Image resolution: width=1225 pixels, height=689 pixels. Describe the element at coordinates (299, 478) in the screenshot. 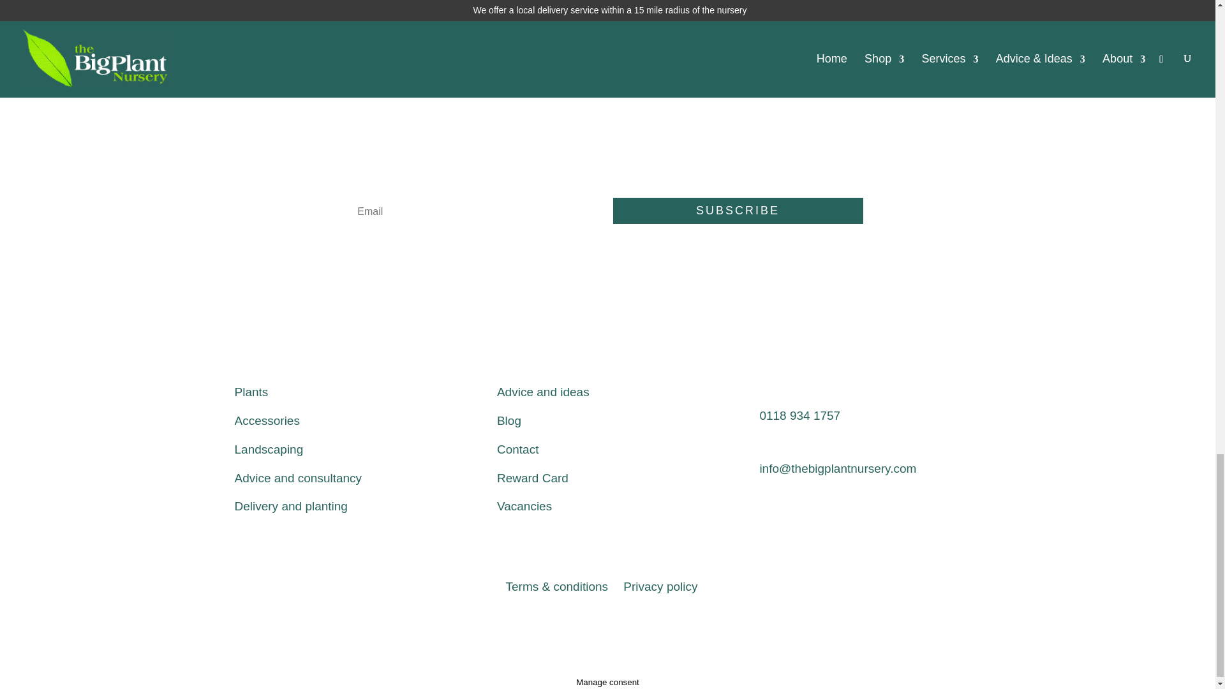

I see `Advice and consultancy` at that location.